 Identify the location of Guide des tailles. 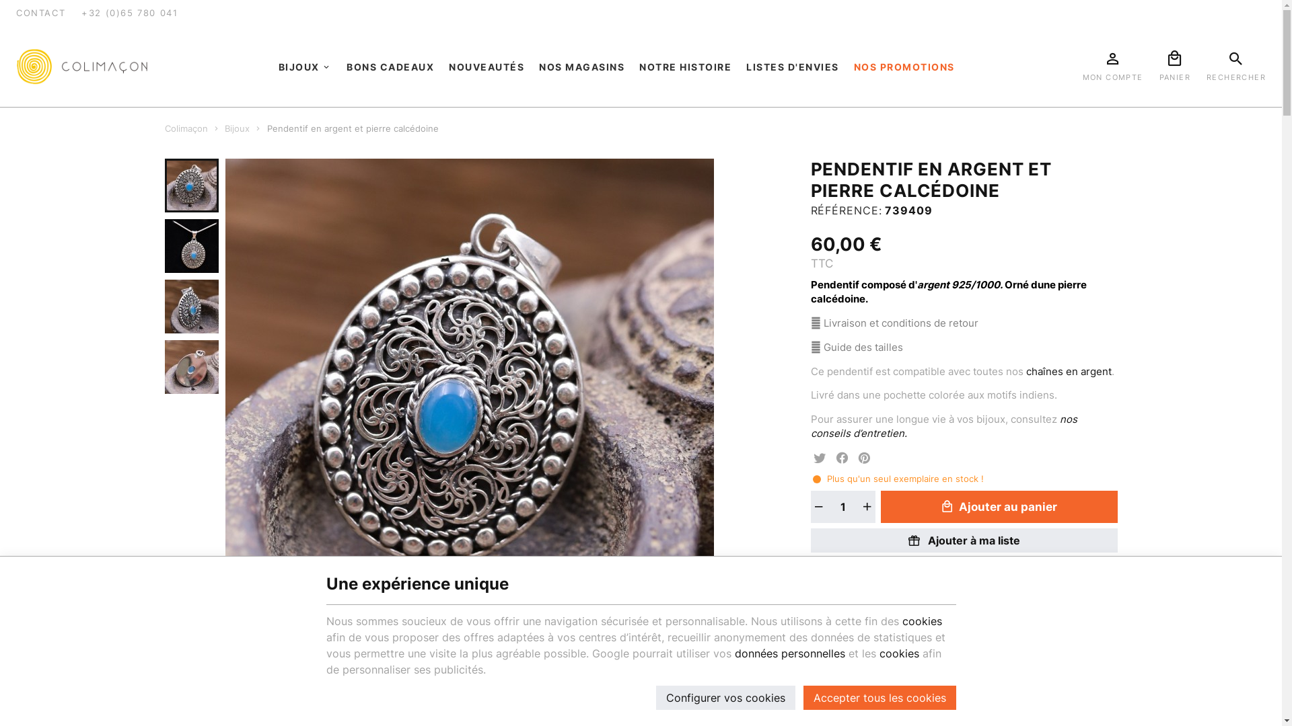
(863, 348).